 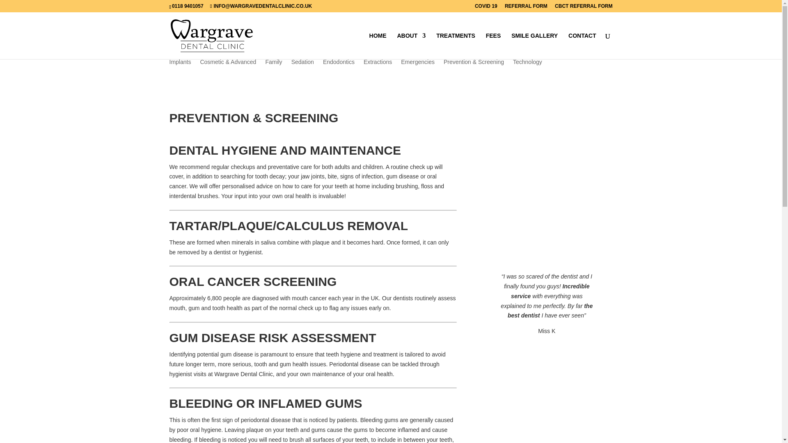 I want to click on CONTACT, so click(x=582, y=46).